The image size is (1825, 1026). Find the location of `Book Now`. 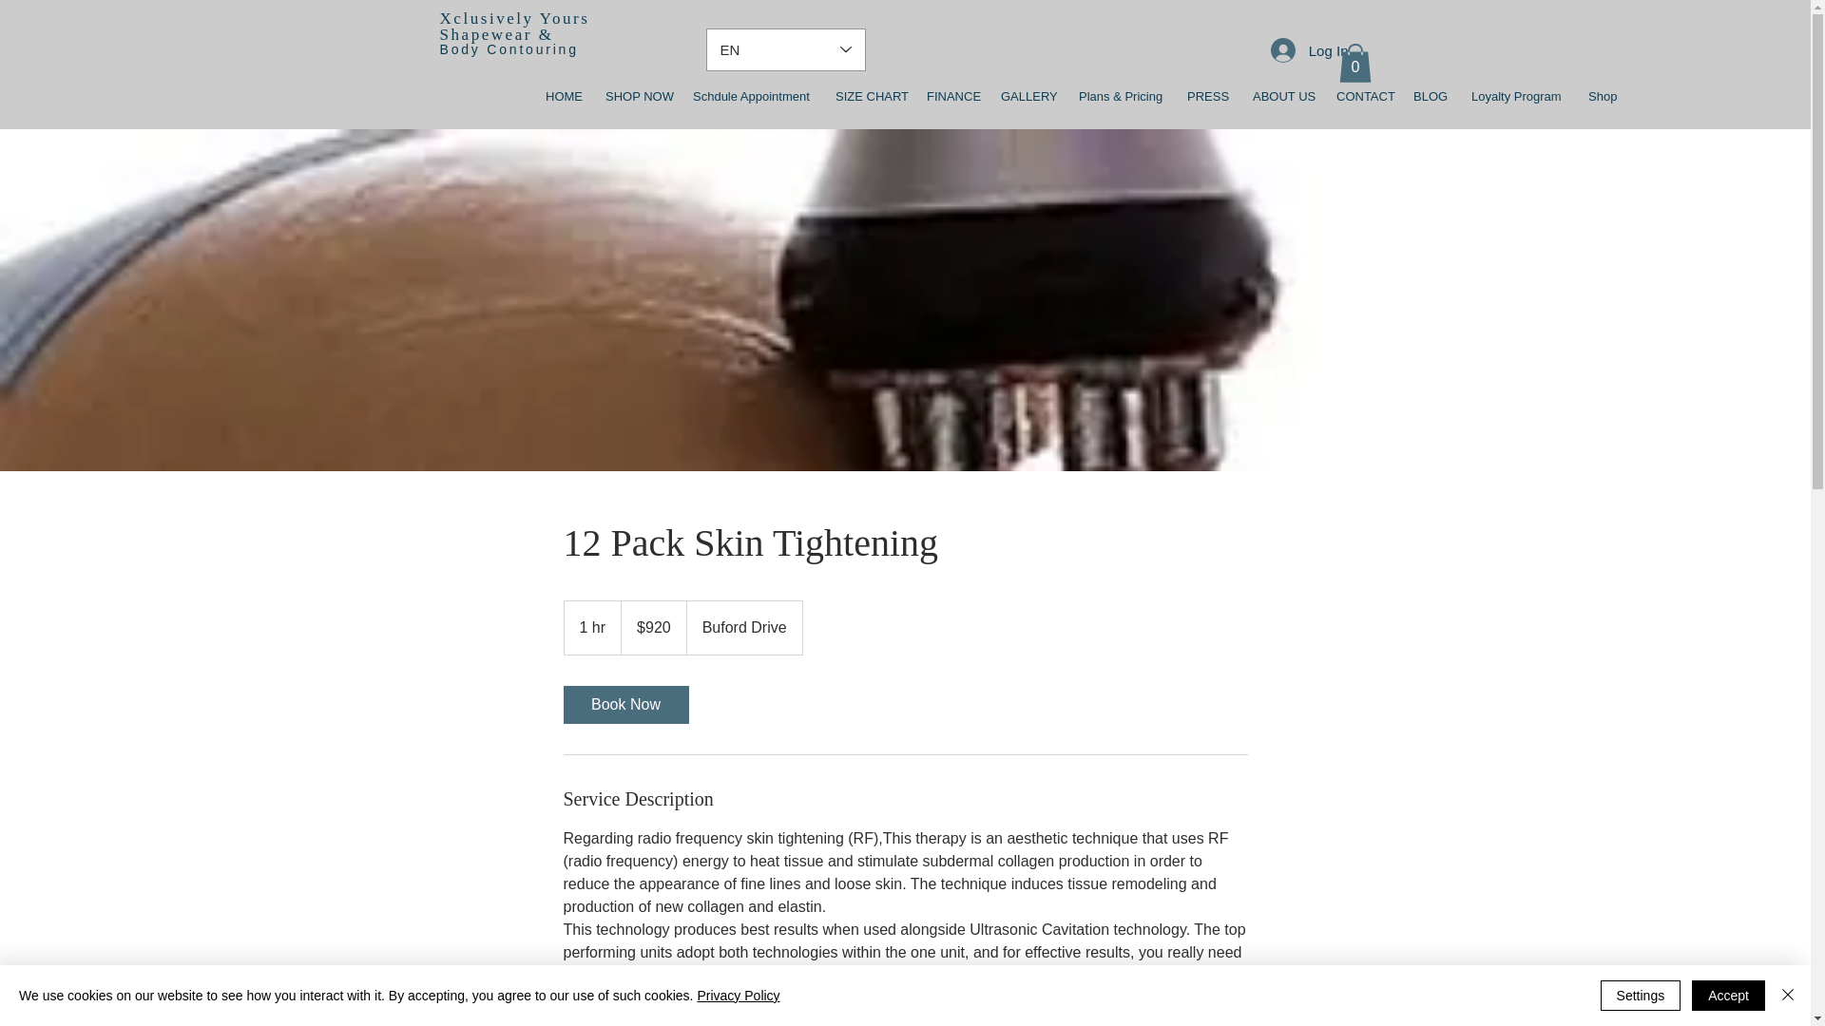

Book Now is located at coordinates (624, 705).